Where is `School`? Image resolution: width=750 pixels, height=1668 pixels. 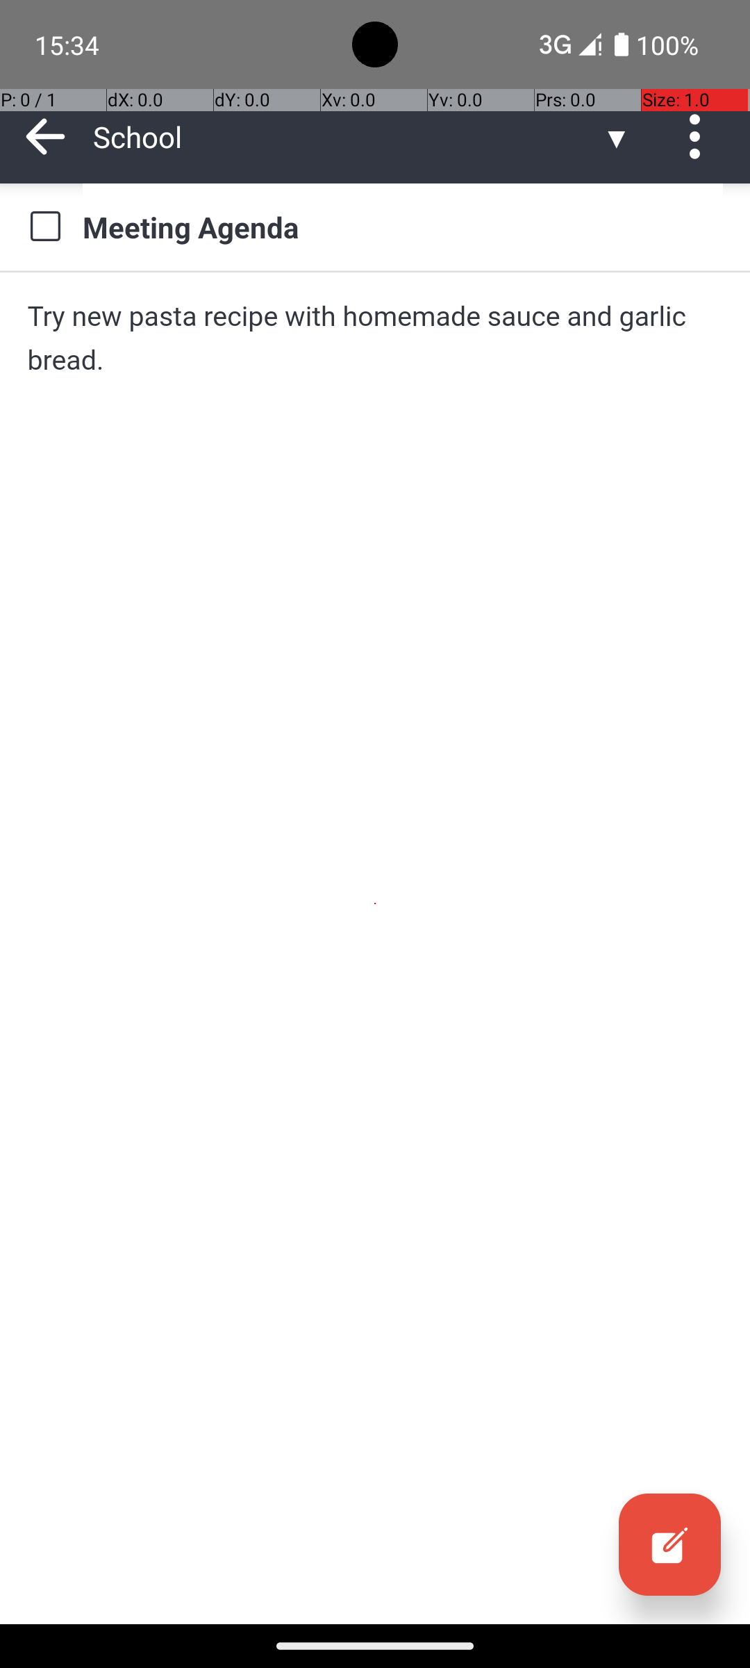
School is located at coordinates (347, 136).